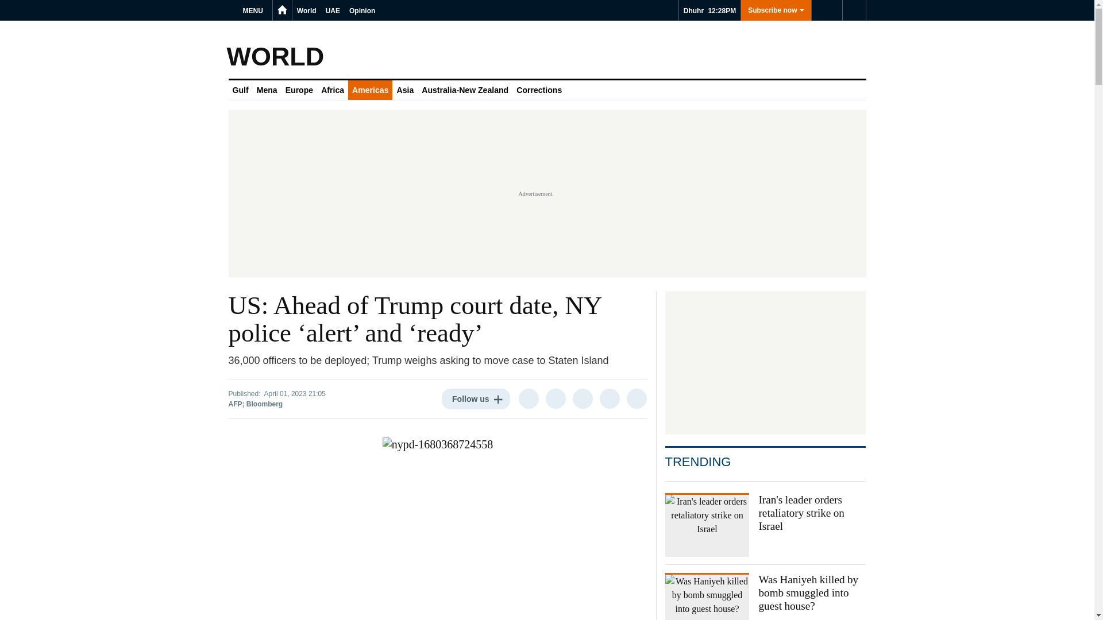 This screenshot has height=620, width=1103. Describe the element at coordinates (776, 10) in the screenshot. I see `Subscribe now` at that location.